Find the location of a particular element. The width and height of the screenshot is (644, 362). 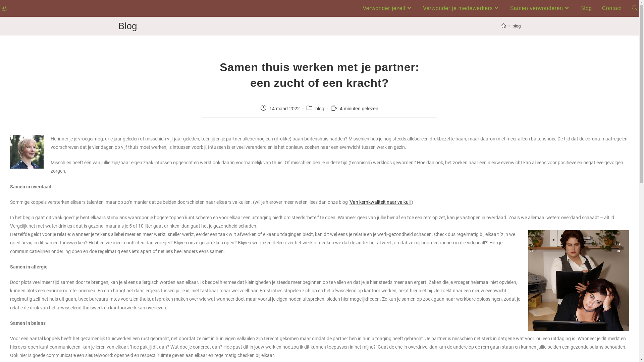

Van kernkwaliteit naar valkuil is located at coordinates (380, 202).